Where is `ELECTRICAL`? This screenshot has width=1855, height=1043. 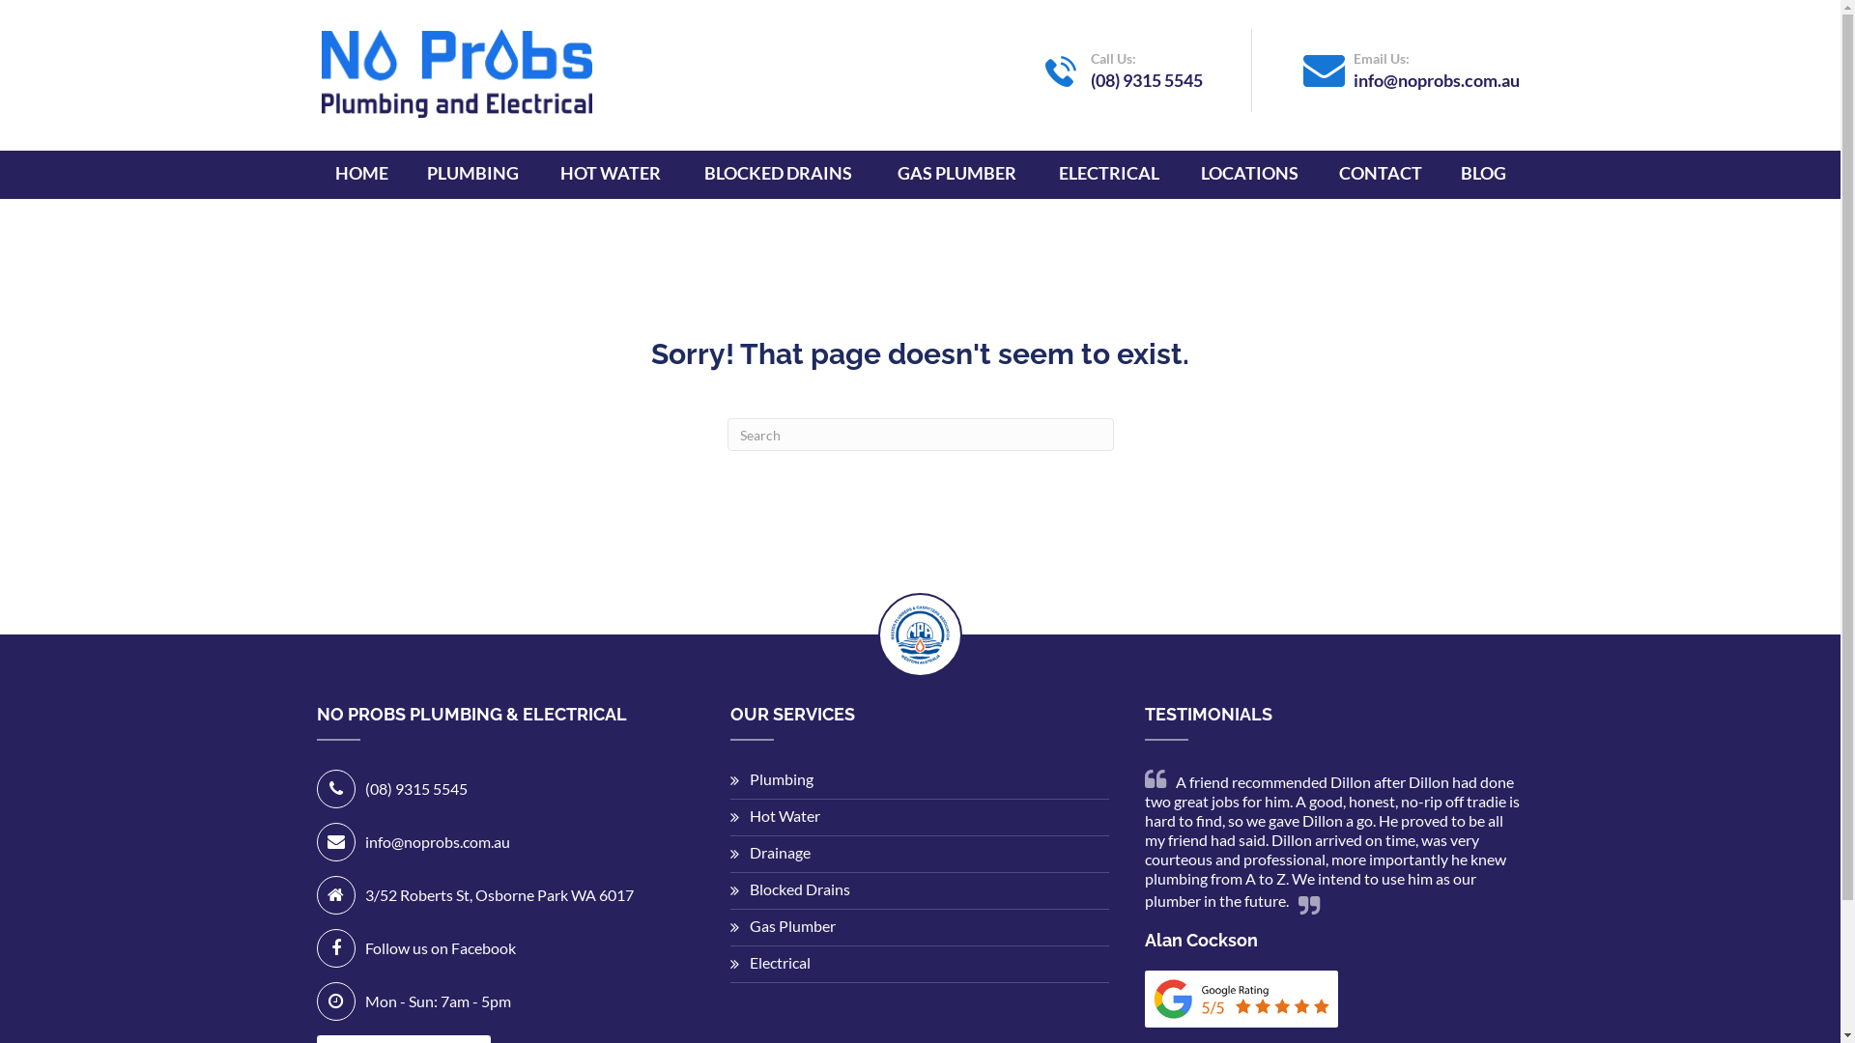
ELECTRICAL is located at coordinates (1109, 174).